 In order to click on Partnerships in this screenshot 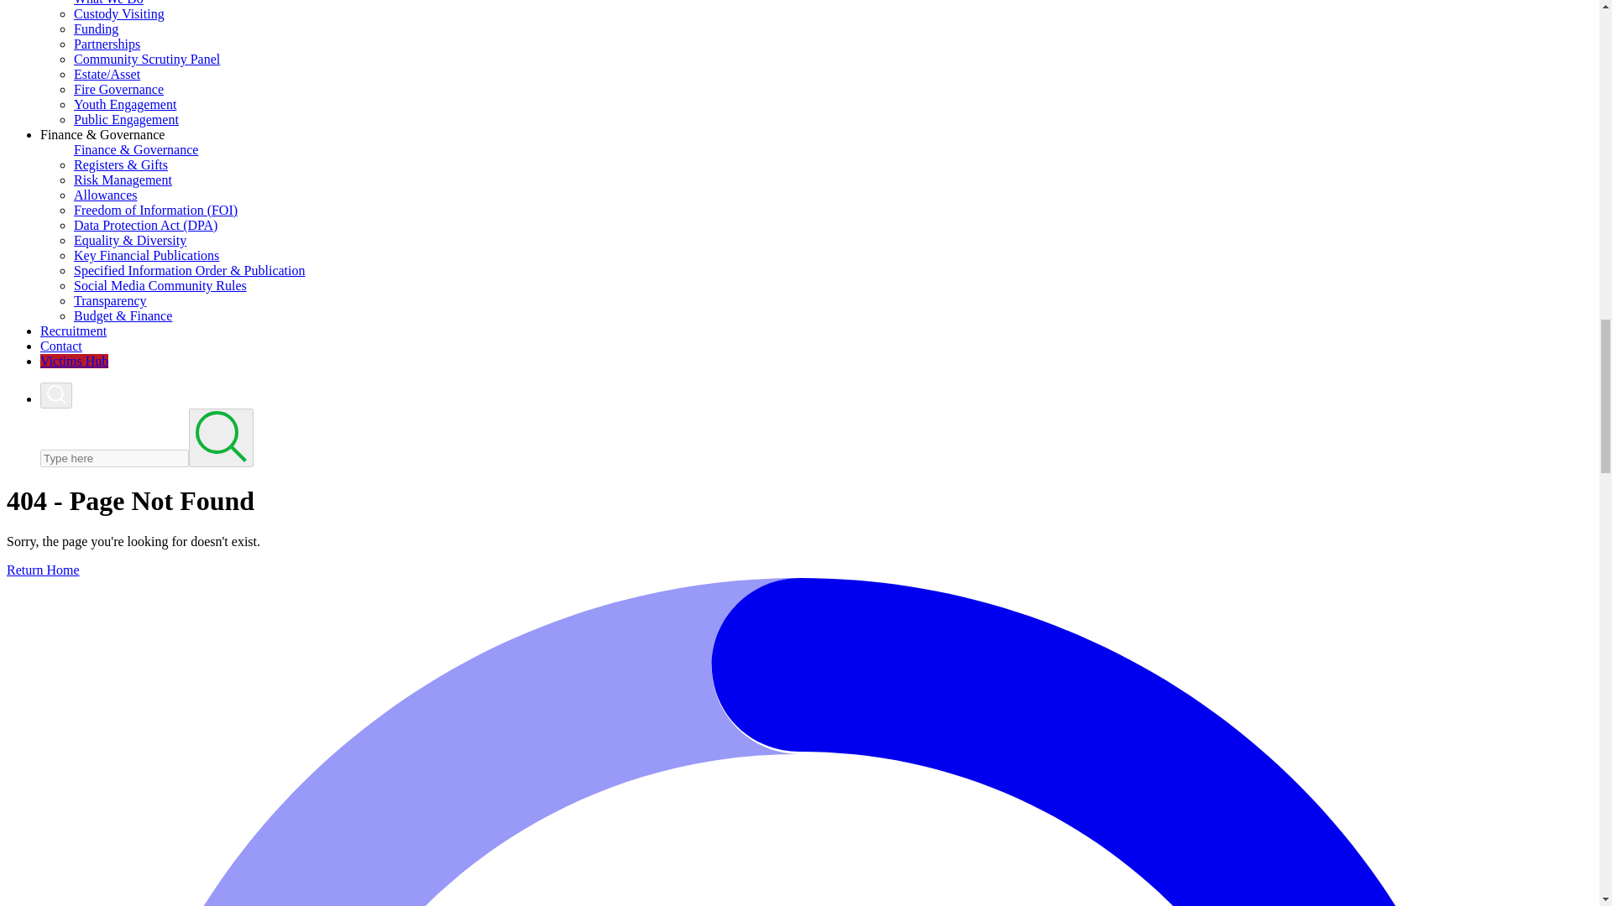, I will do `click(107, 44)`.